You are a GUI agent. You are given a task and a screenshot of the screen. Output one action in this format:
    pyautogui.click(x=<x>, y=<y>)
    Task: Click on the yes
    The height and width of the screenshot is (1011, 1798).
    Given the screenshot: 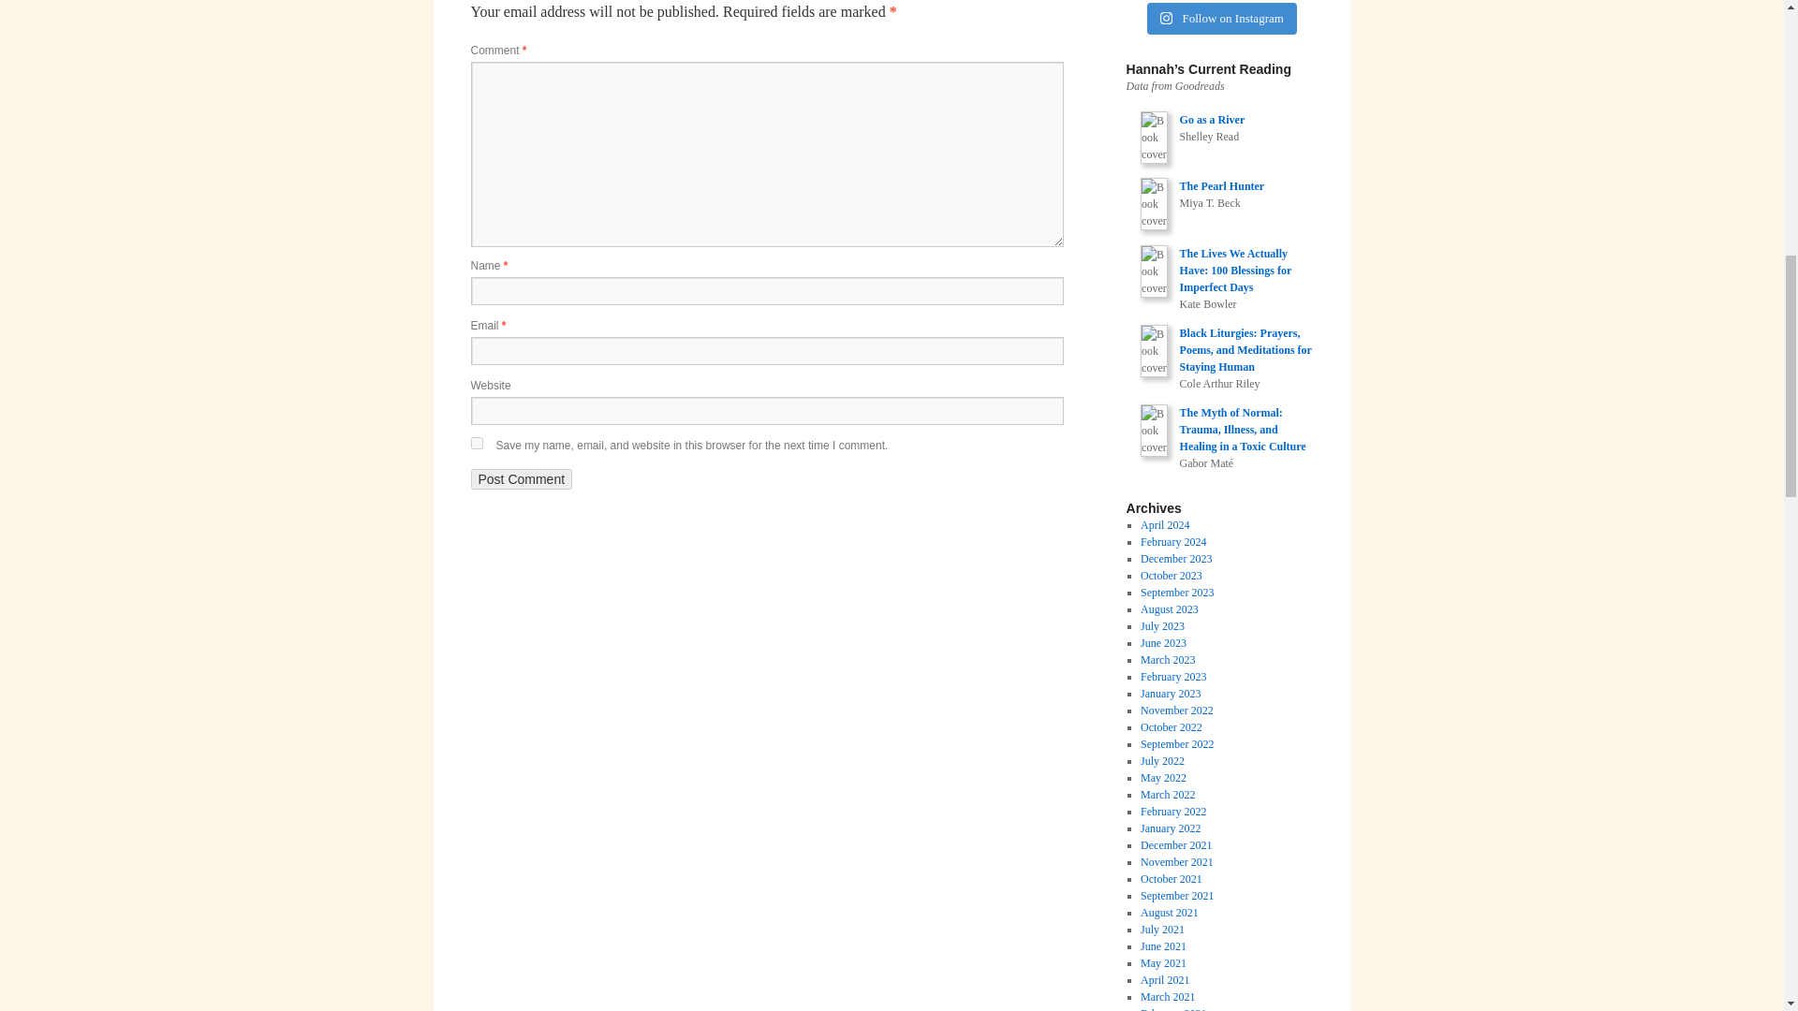 What is the action you would take?
    pyautogui.click(x=476, y=442)
    